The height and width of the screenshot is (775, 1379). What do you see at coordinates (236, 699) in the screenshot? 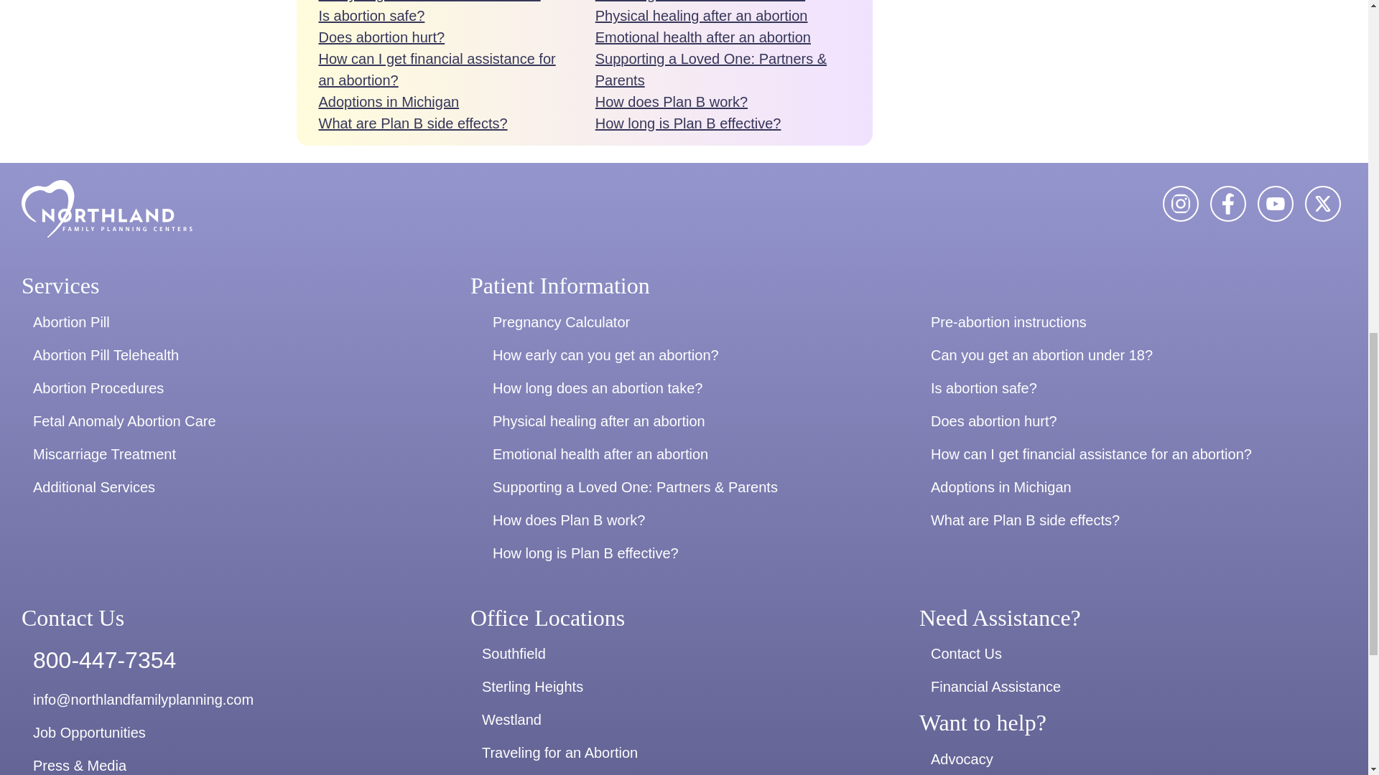
I see `Email Northland Family Planning.` at bounding box center [236, 699].